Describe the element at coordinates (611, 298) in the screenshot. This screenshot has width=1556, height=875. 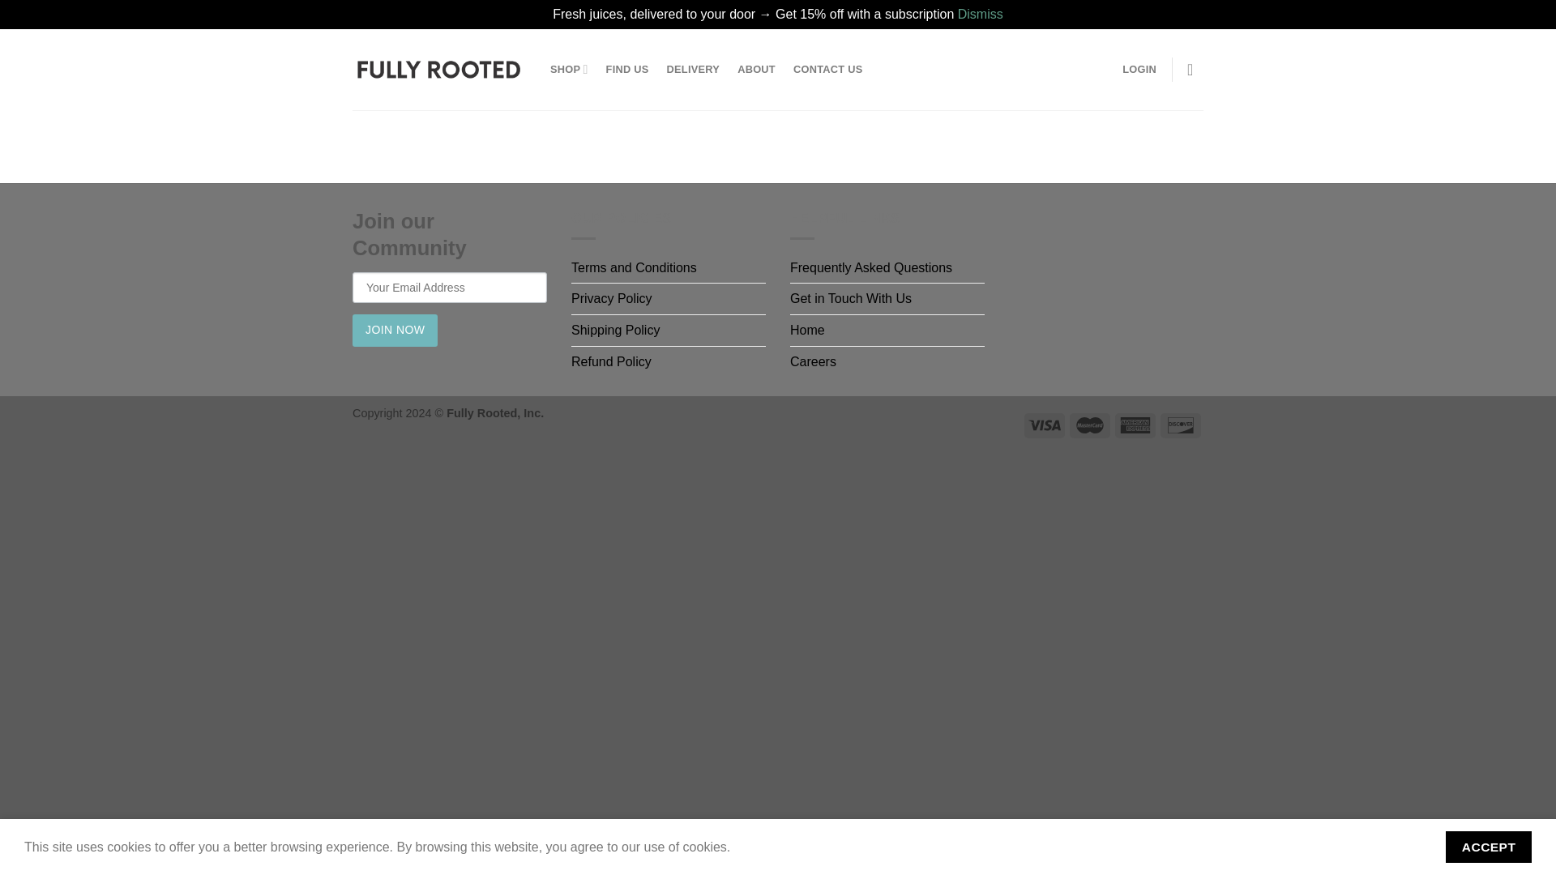
I see `Privacy Policy` at that location.